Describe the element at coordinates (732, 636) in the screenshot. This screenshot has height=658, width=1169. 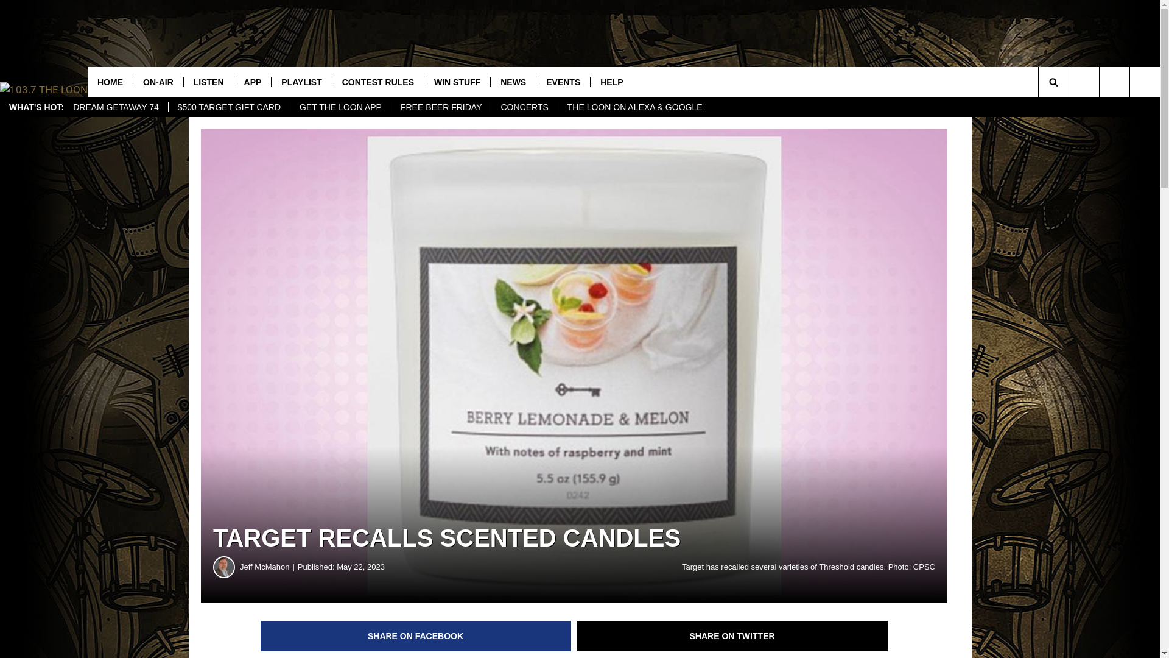
I see `SHARE ON TWITTER` at that location.